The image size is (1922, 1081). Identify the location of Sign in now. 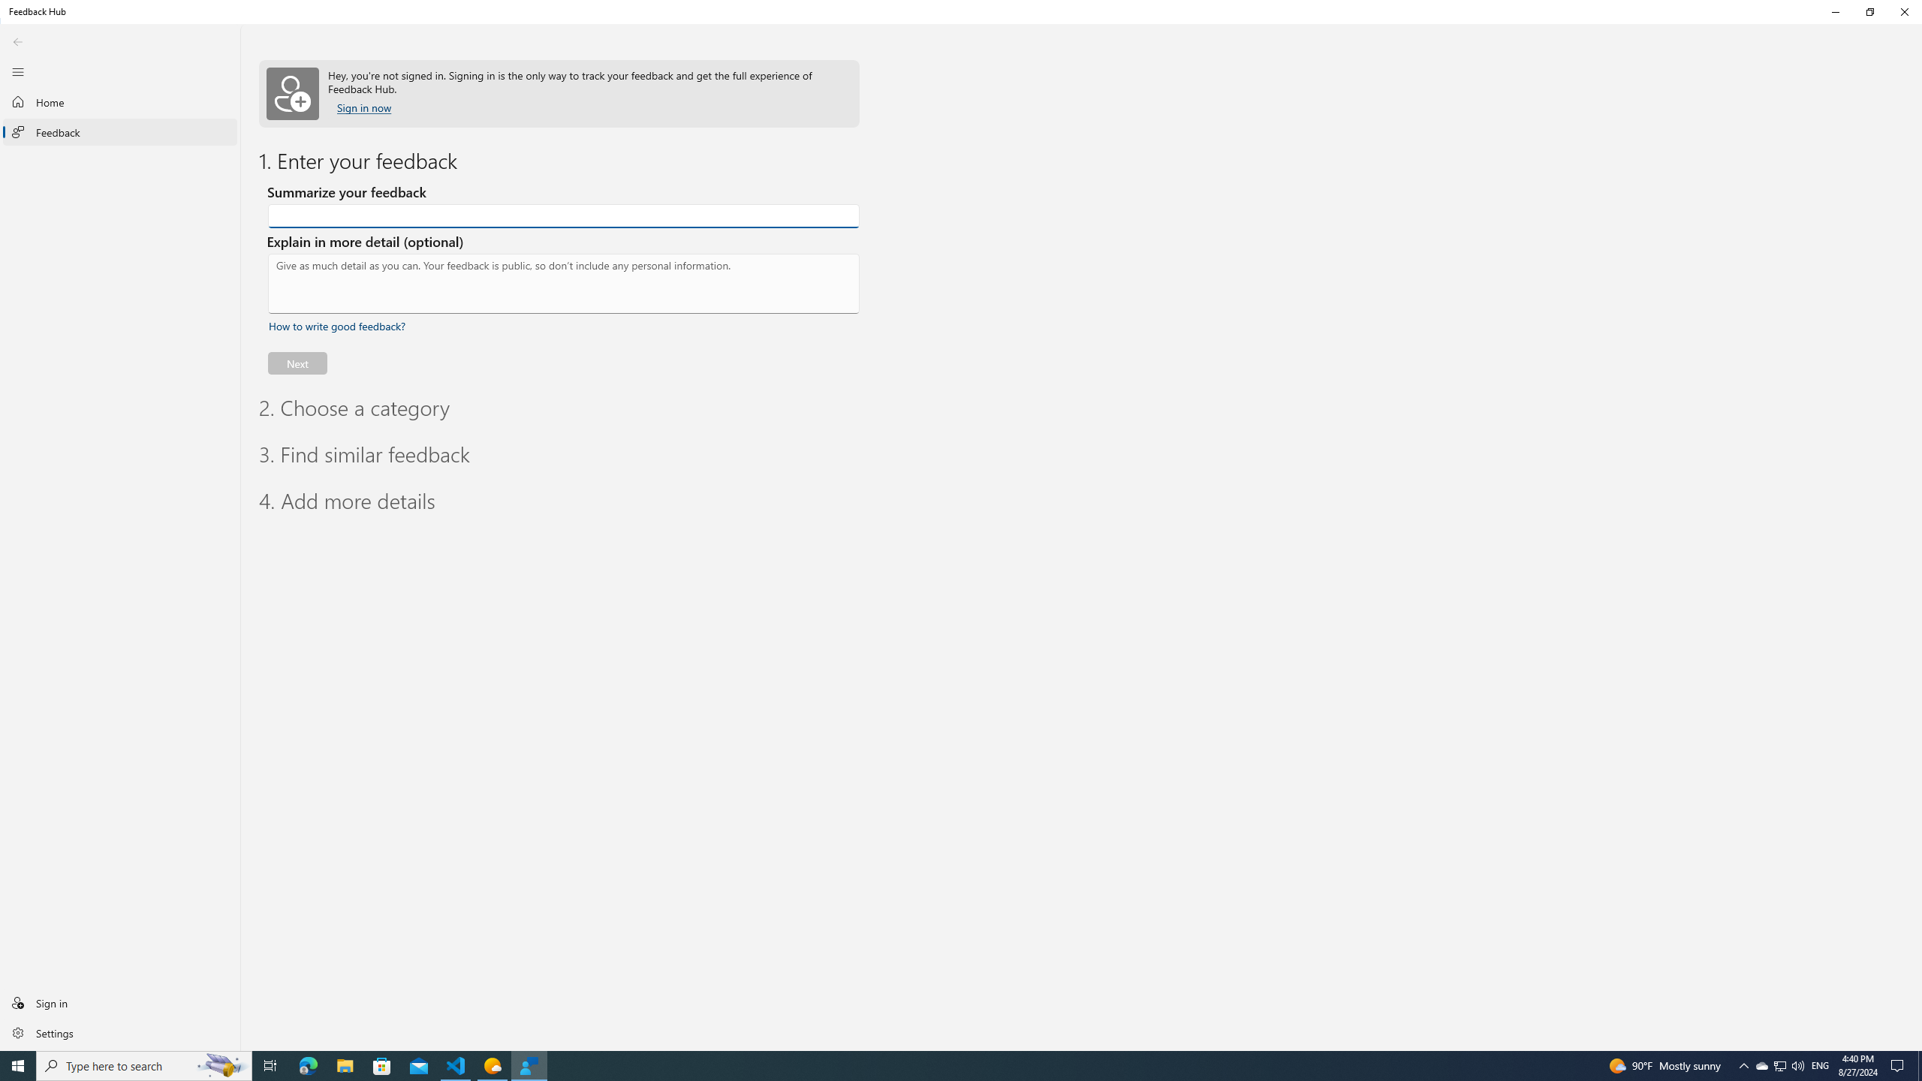
(365, 108).